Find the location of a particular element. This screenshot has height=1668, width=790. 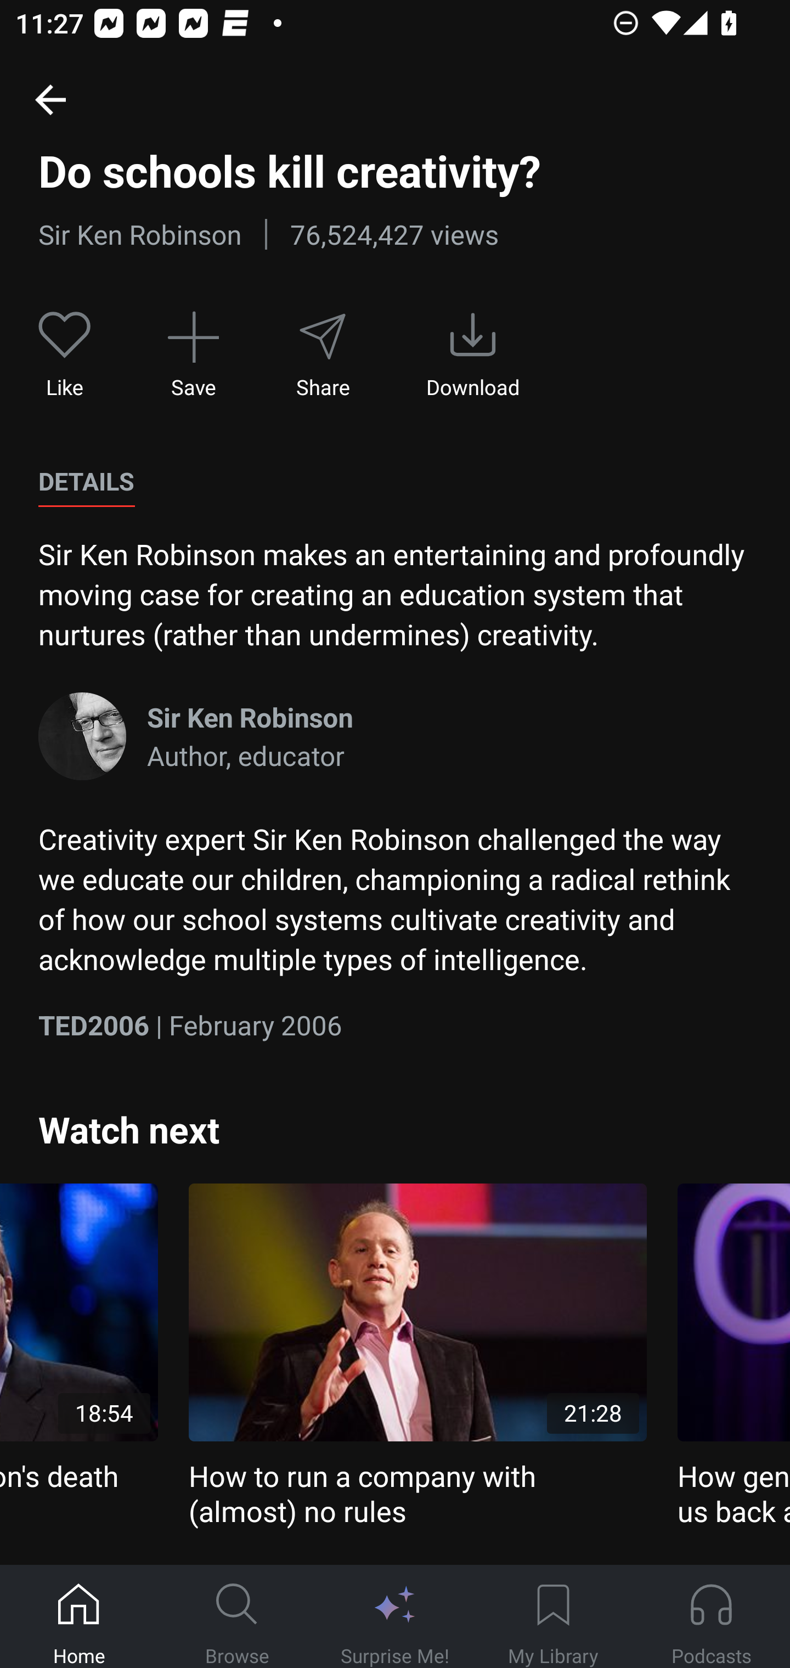

Go back is located at coordinates (50, 99).